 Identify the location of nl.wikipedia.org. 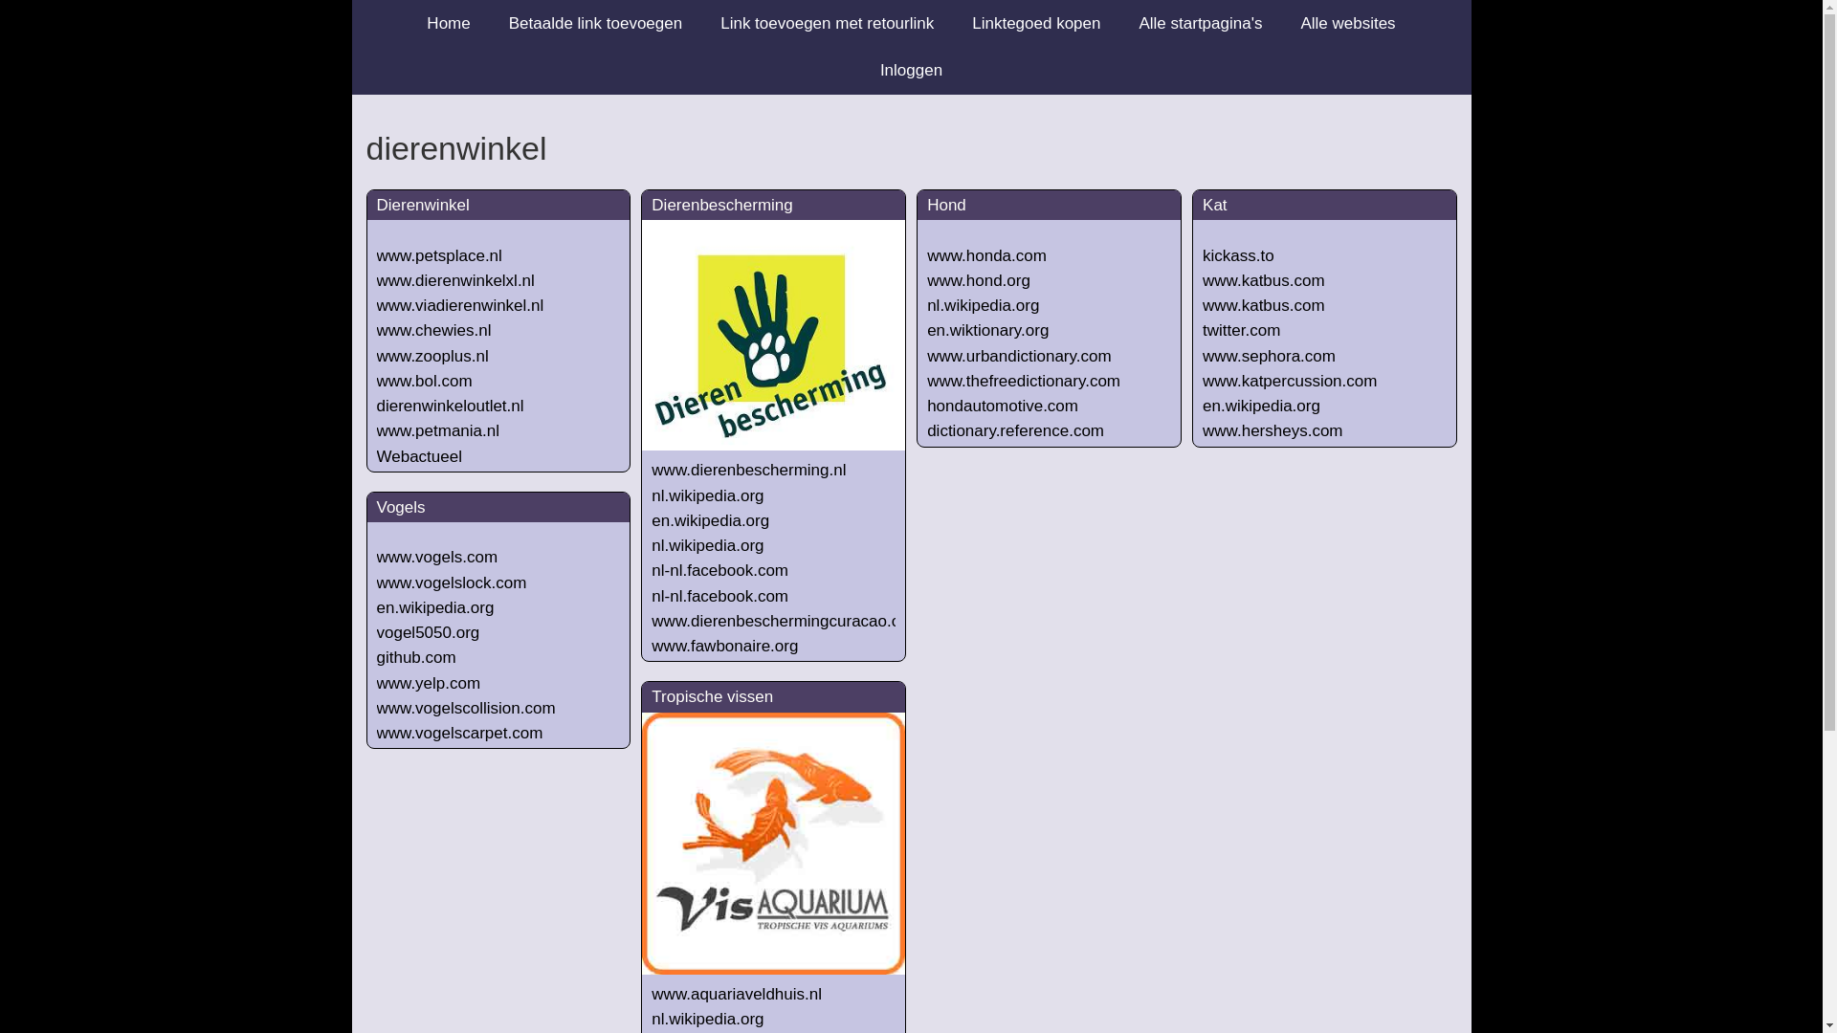
(708, 545).